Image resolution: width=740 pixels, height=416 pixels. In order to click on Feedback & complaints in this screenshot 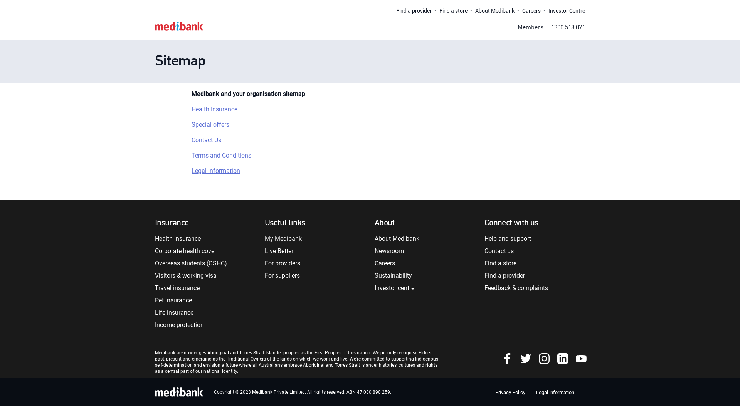, I will do `click(516, 288)`.